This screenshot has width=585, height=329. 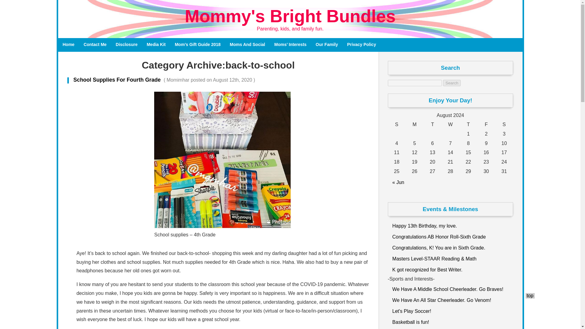 I want to click on Search, so click(x=452, y=83).